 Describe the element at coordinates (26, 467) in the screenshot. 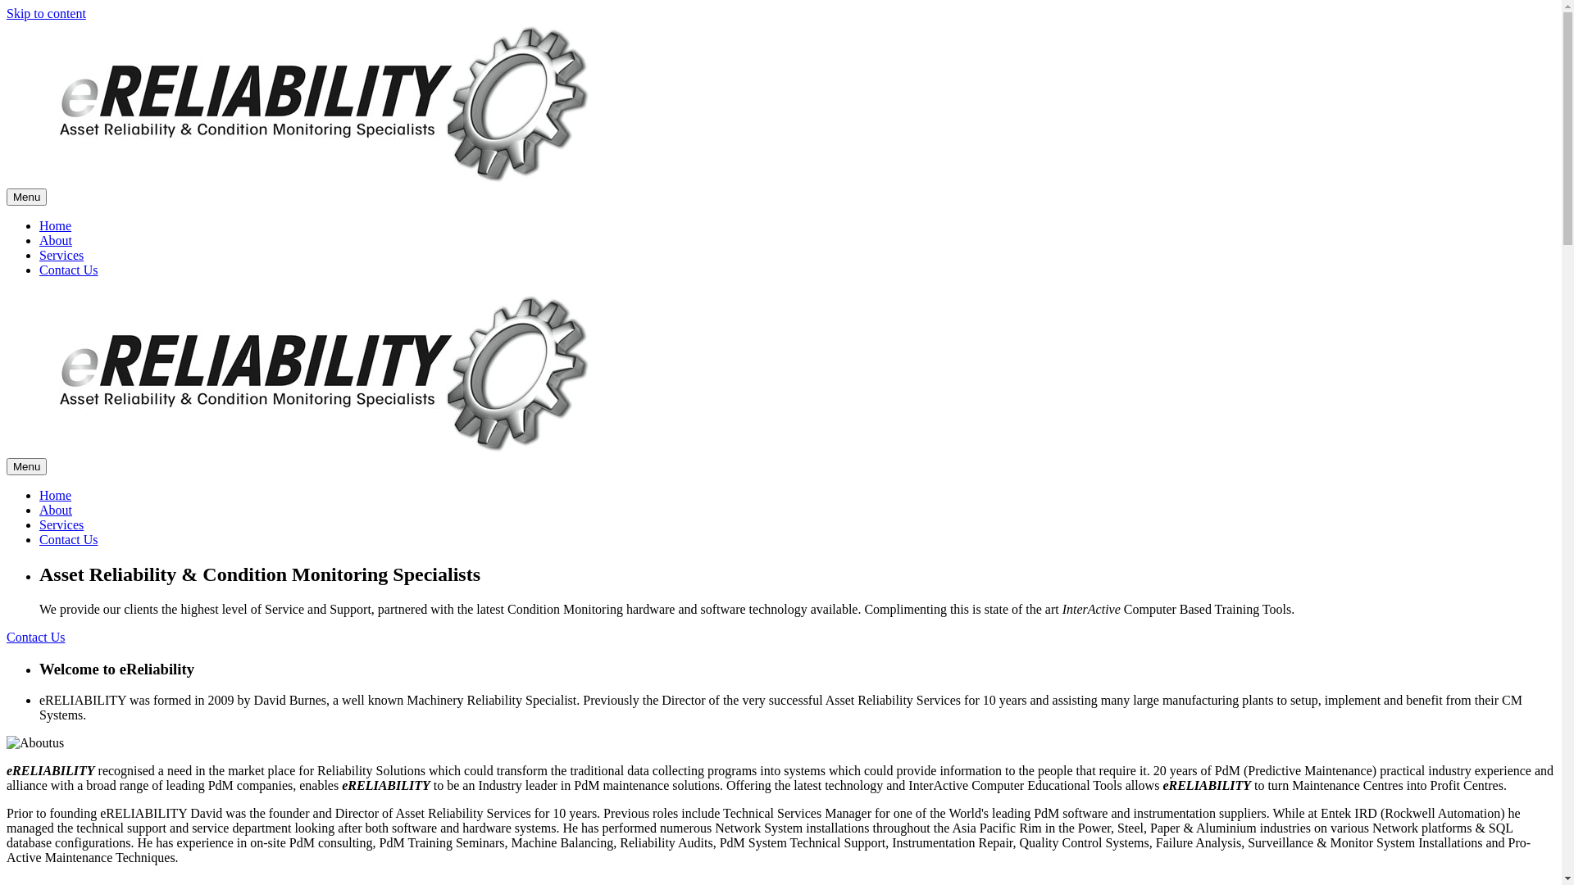

I see `Menu` at that location.